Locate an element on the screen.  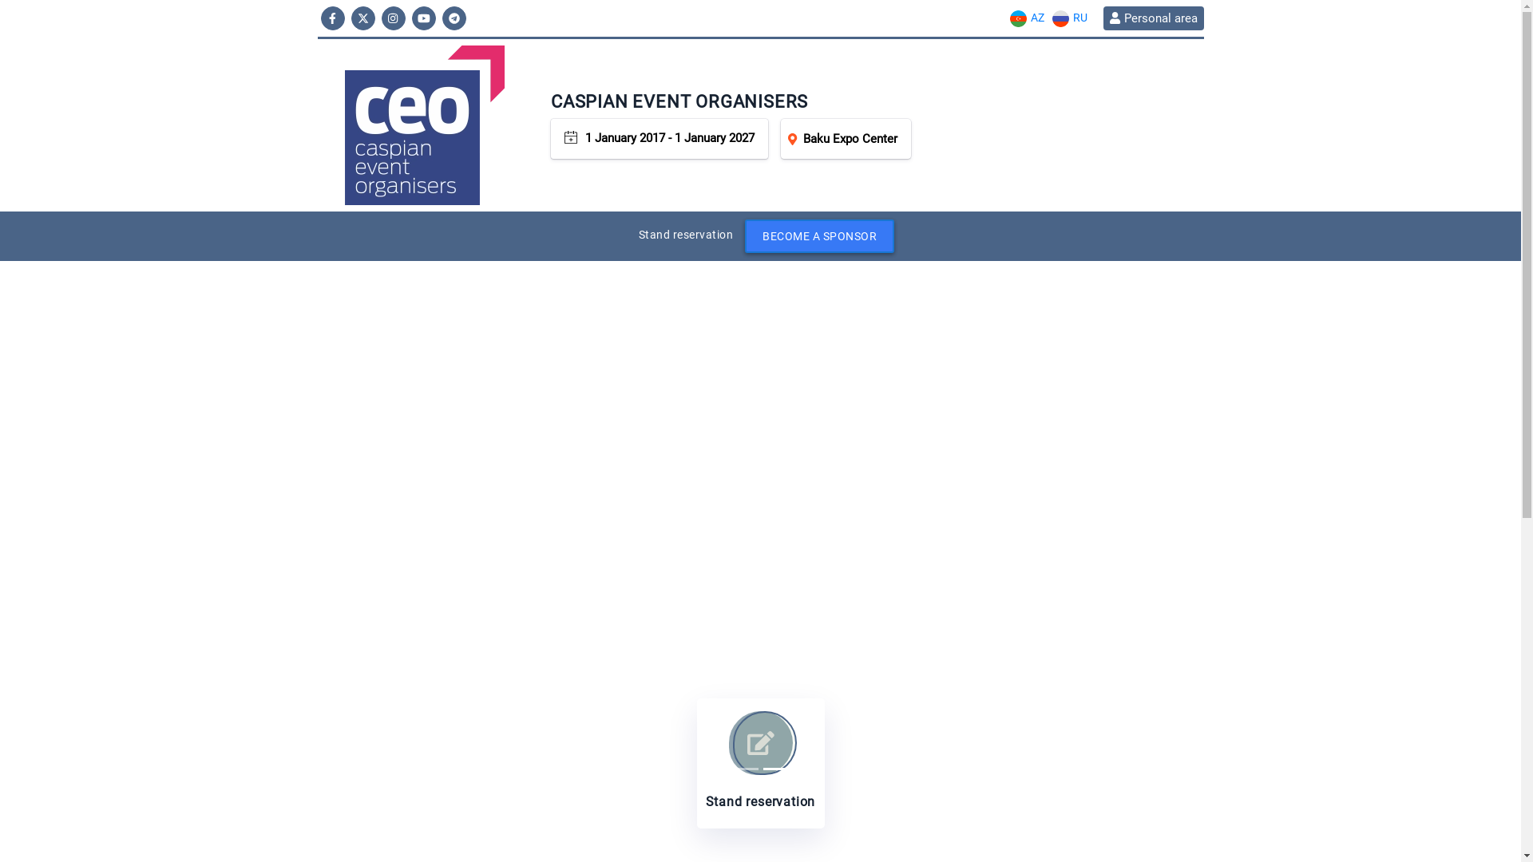
BECOME A SPONSOR is located at coordinates (819, 236).